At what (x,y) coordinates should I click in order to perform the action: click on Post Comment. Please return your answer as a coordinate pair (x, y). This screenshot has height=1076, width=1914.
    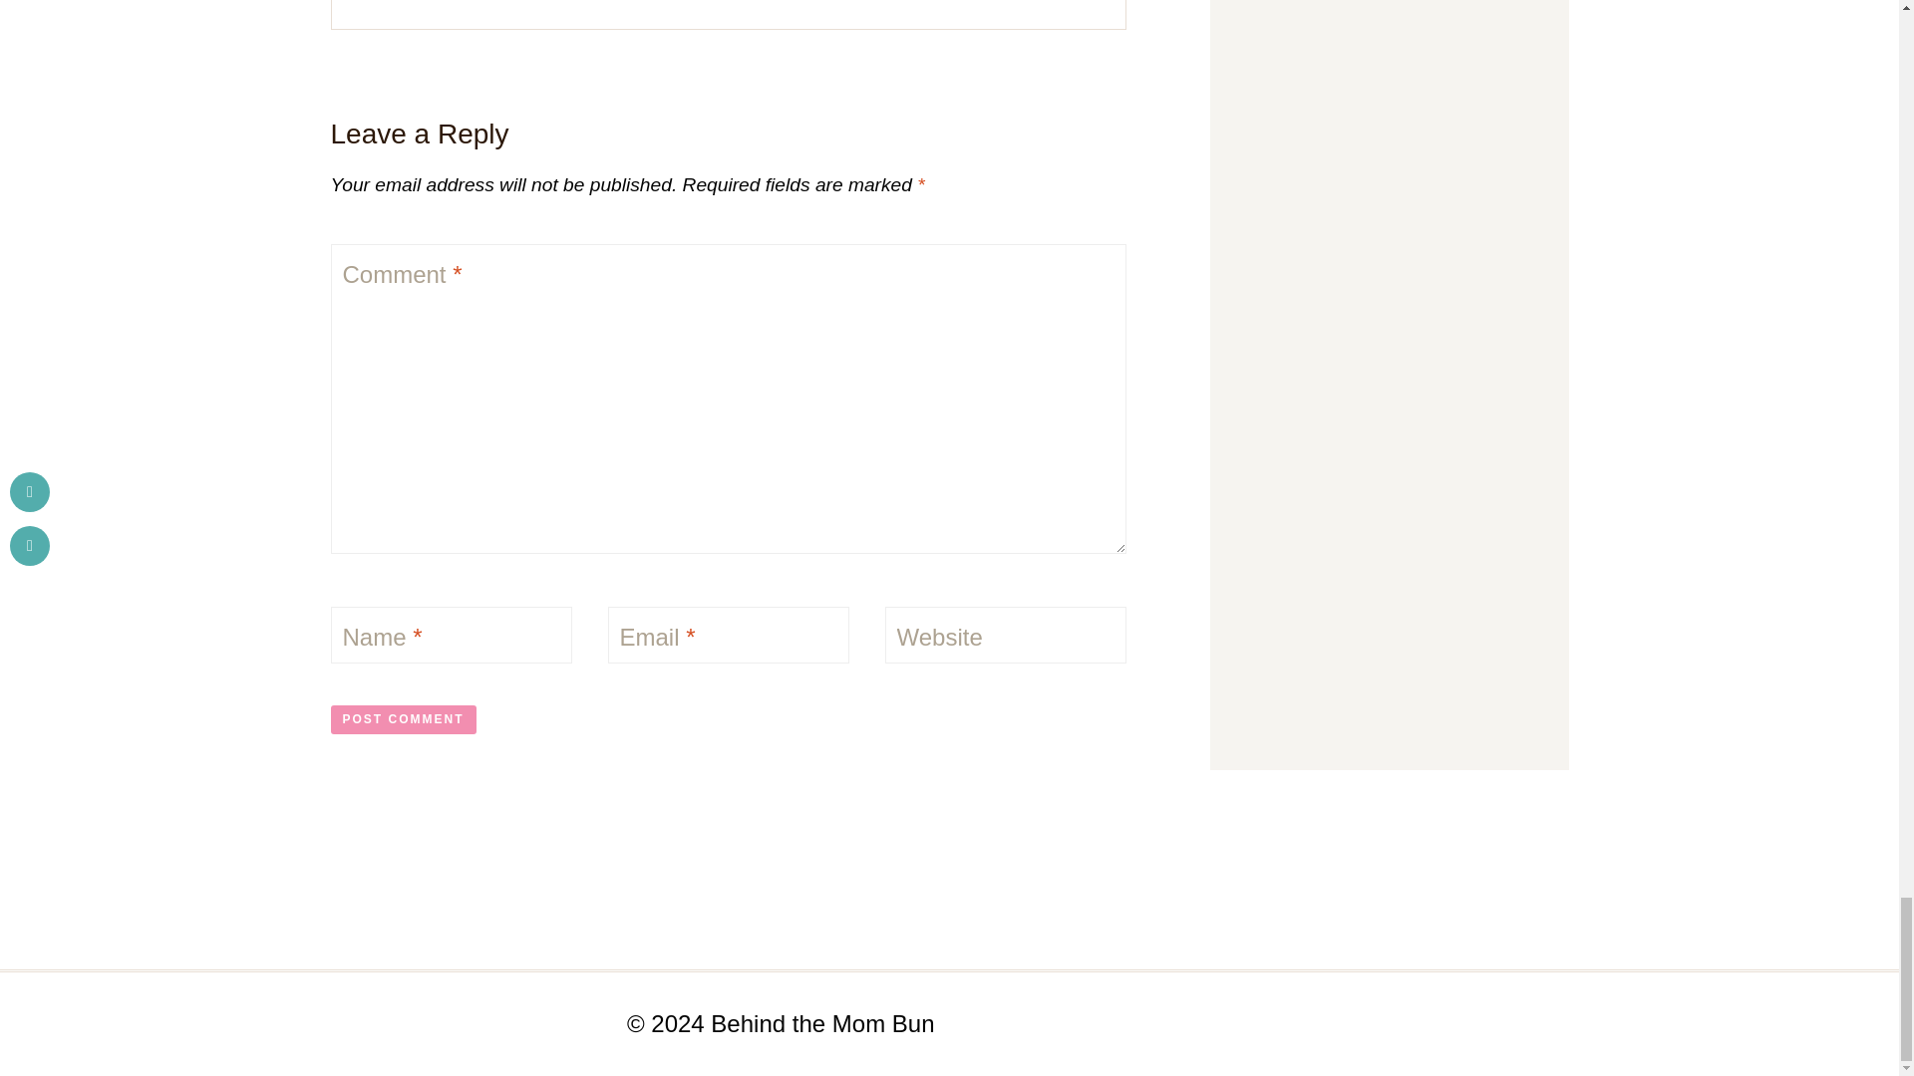
    Looking at the image, I should click on (404, 719).